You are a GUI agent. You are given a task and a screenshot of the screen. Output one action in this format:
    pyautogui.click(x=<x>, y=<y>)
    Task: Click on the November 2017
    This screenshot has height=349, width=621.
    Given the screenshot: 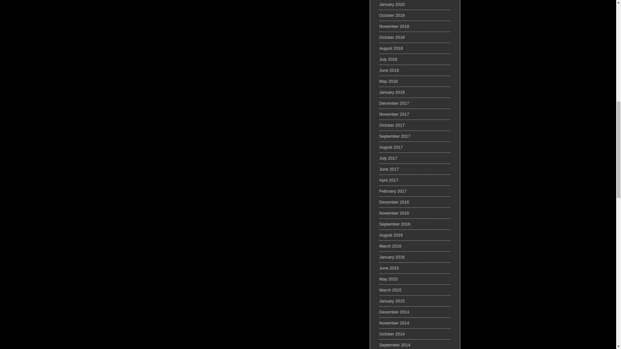 What is the action you would take?
    pyautogui.click(x=394, y=114)
    